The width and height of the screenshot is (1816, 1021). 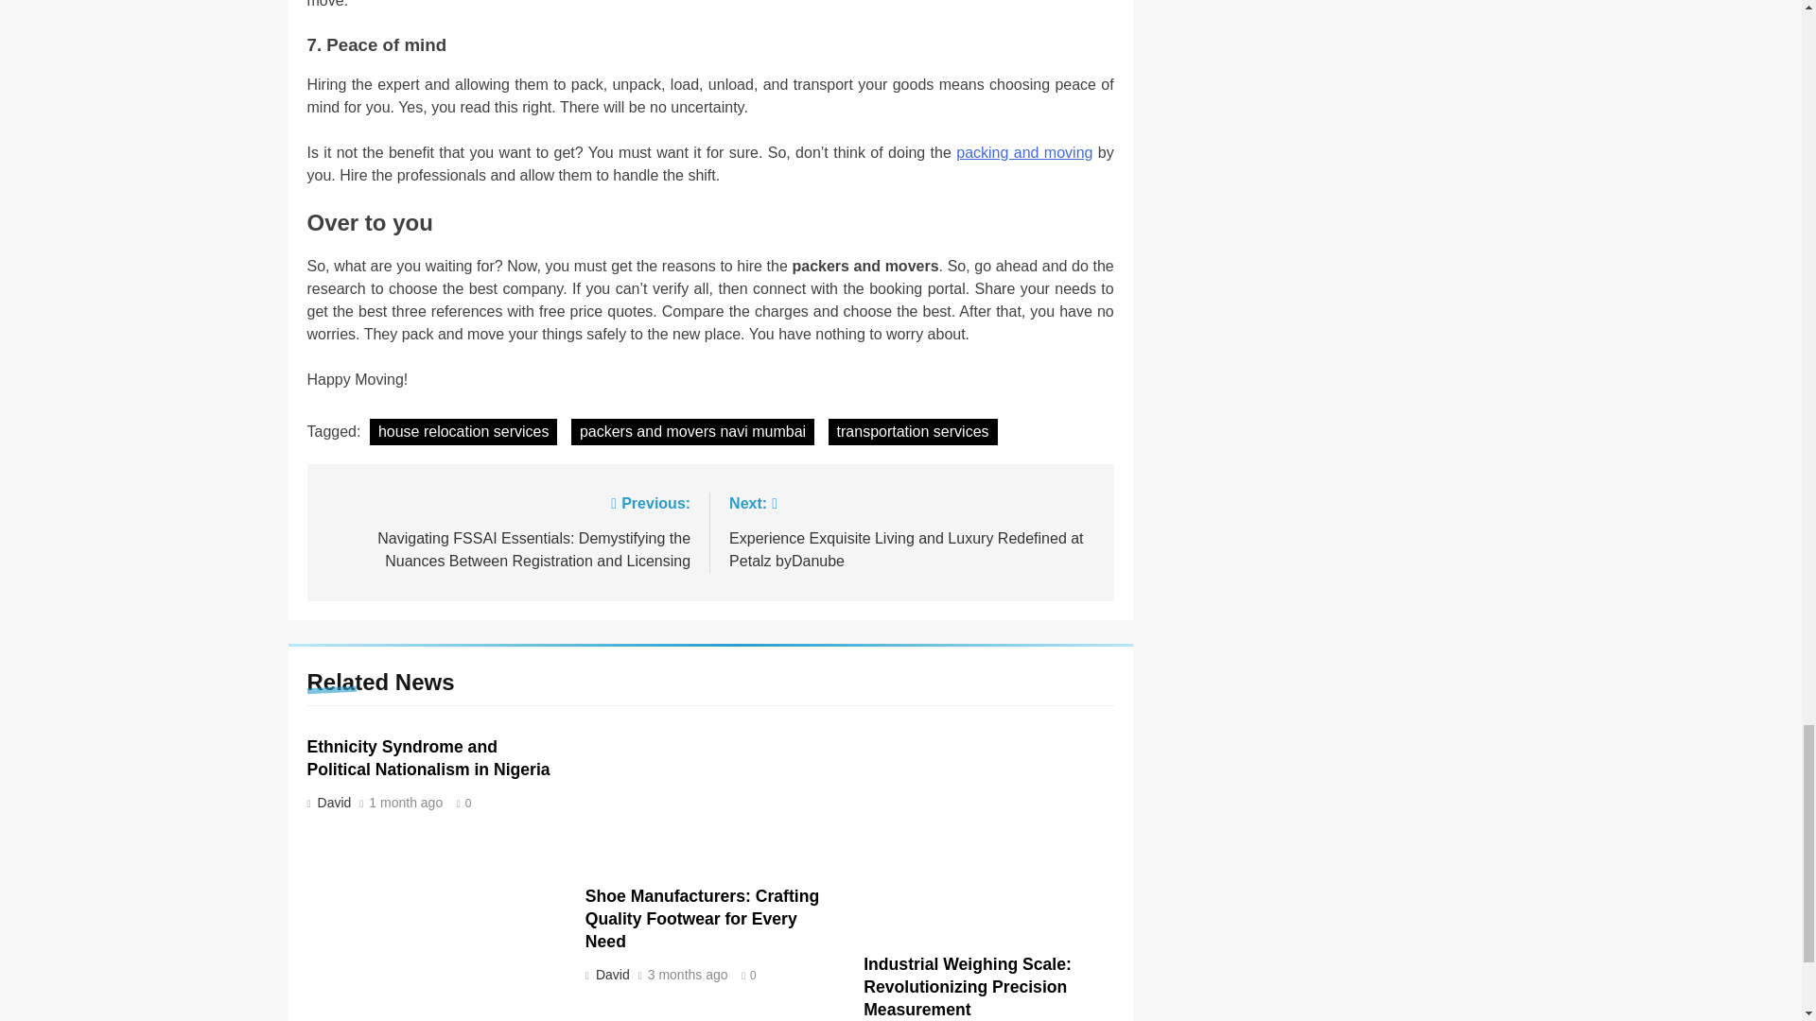 What do you see at coordinates (692, 431) in the screenshot?
I see `packers and movers navi mumbai` at bounding box center [692, 431].